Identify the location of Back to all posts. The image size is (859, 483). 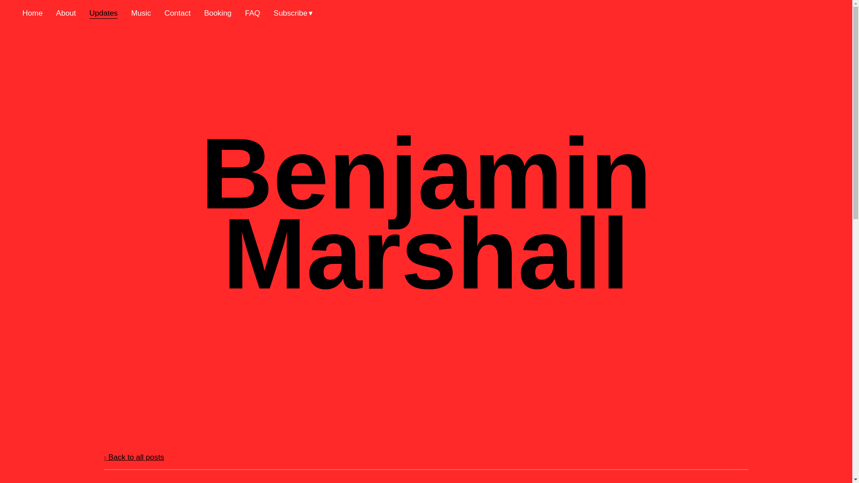
(134, 457).